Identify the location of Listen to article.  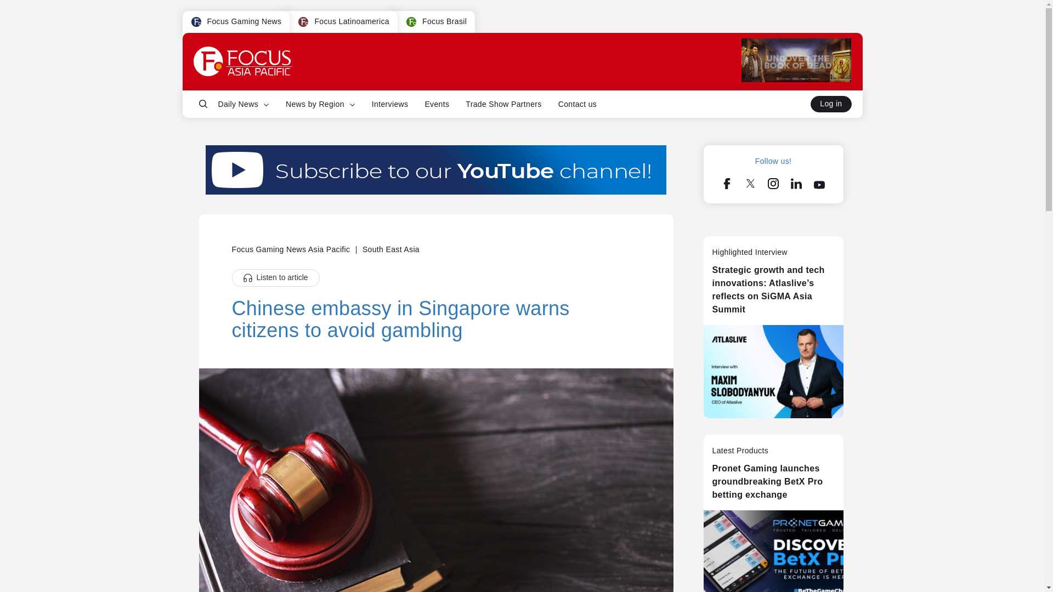
(275, 277).